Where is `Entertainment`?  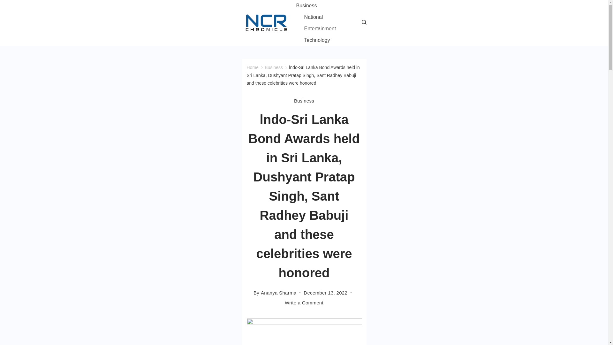
Entertainment is located at coordinates (320, 29).